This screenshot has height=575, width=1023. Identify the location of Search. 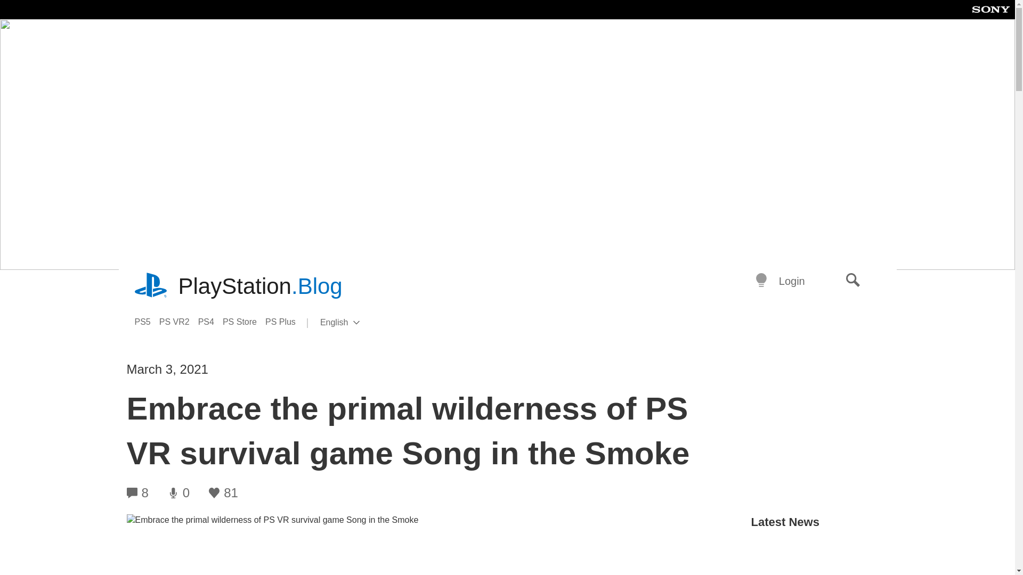
(853, 281).